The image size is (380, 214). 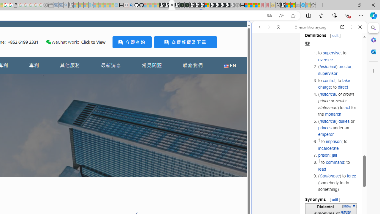 I want to click on Wiktionary, so click(x=307, y=199).